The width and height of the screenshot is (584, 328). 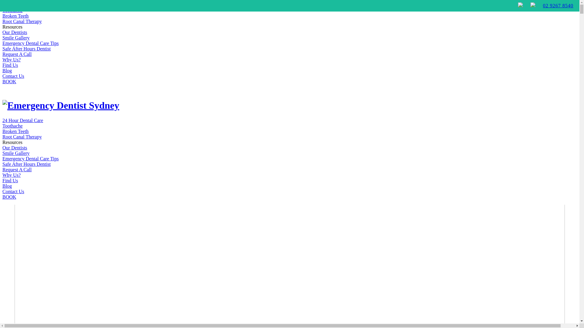 I want to click on Why Us?, so click(x=12, y=60).